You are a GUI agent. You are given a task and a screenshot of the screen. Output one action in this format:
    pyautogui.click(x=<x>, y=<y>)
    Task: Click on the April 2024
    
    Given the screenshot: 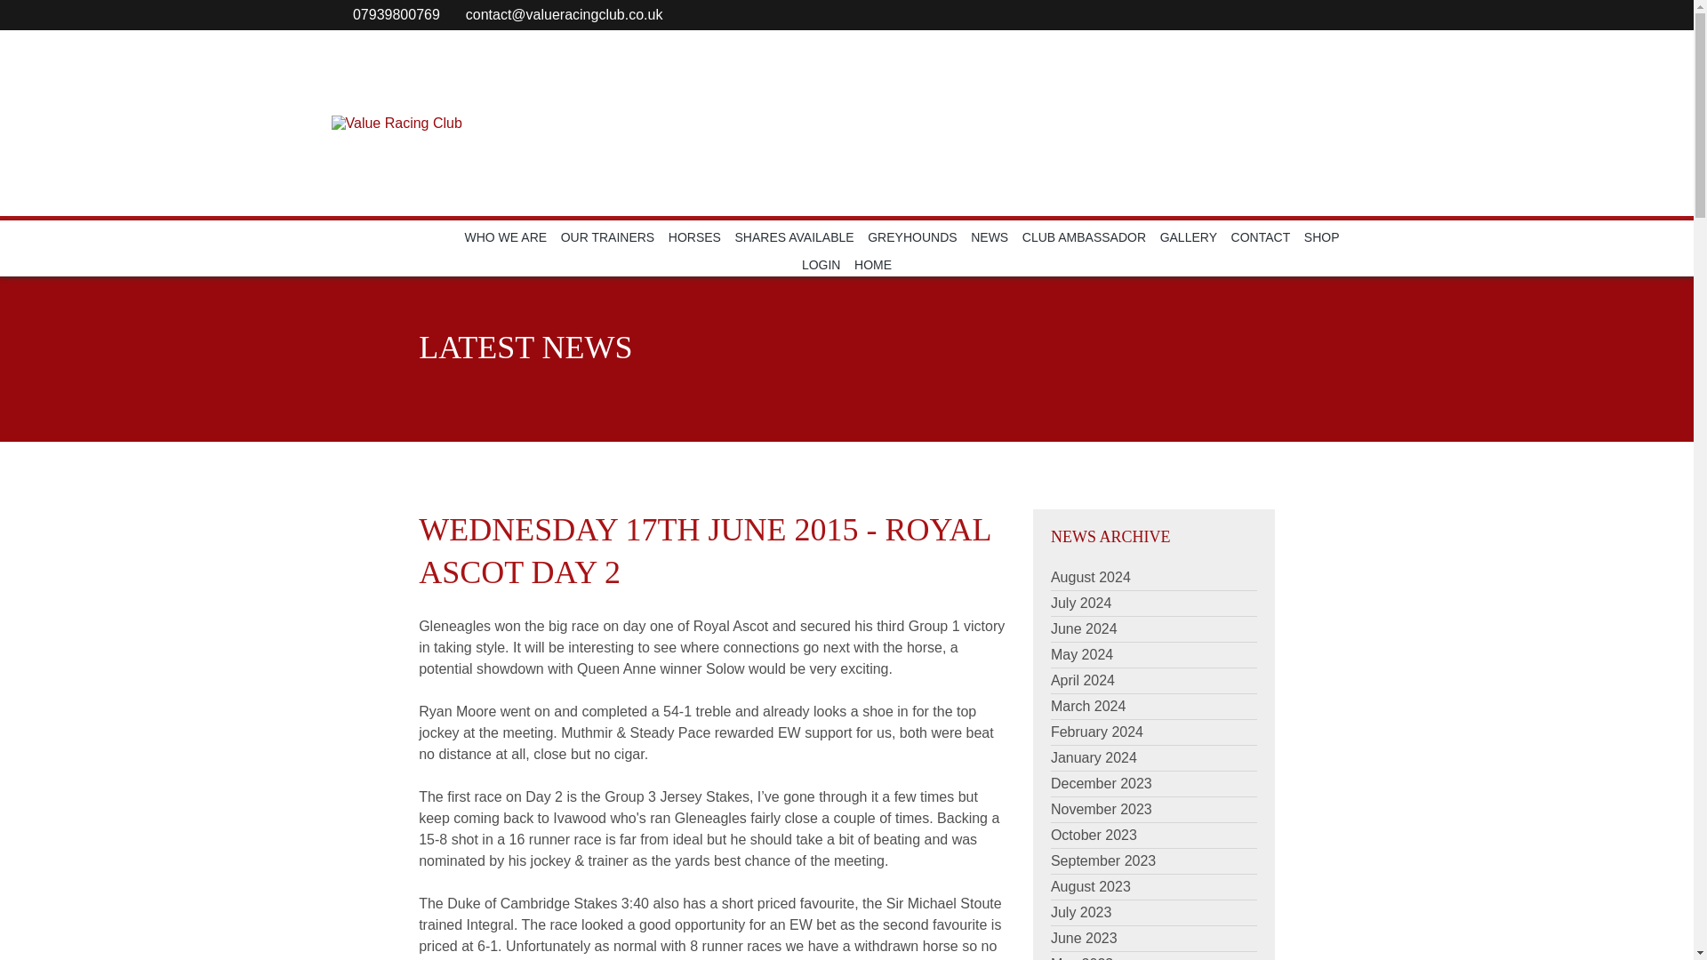 What is the action you would take?
    pyautogui.click(x=1083, y=681)
    